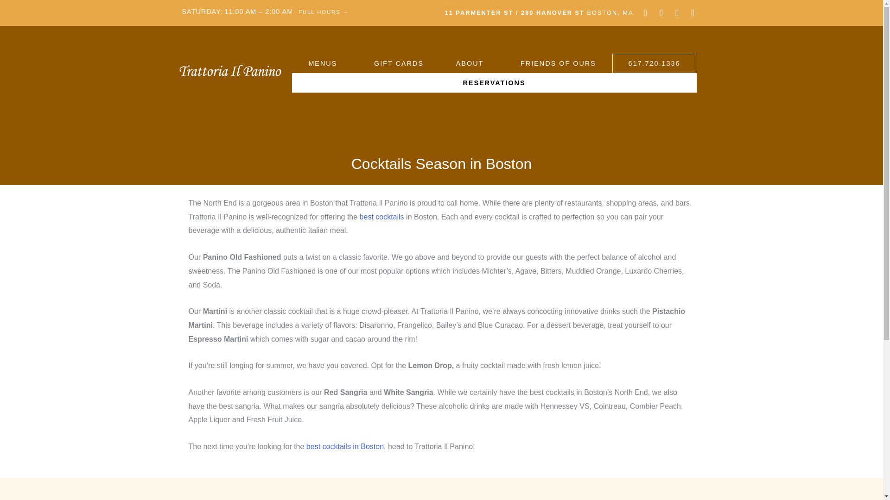 The height and width of the screenshot is (500, 890). I want to click on ABOUT, so click(472, 63).